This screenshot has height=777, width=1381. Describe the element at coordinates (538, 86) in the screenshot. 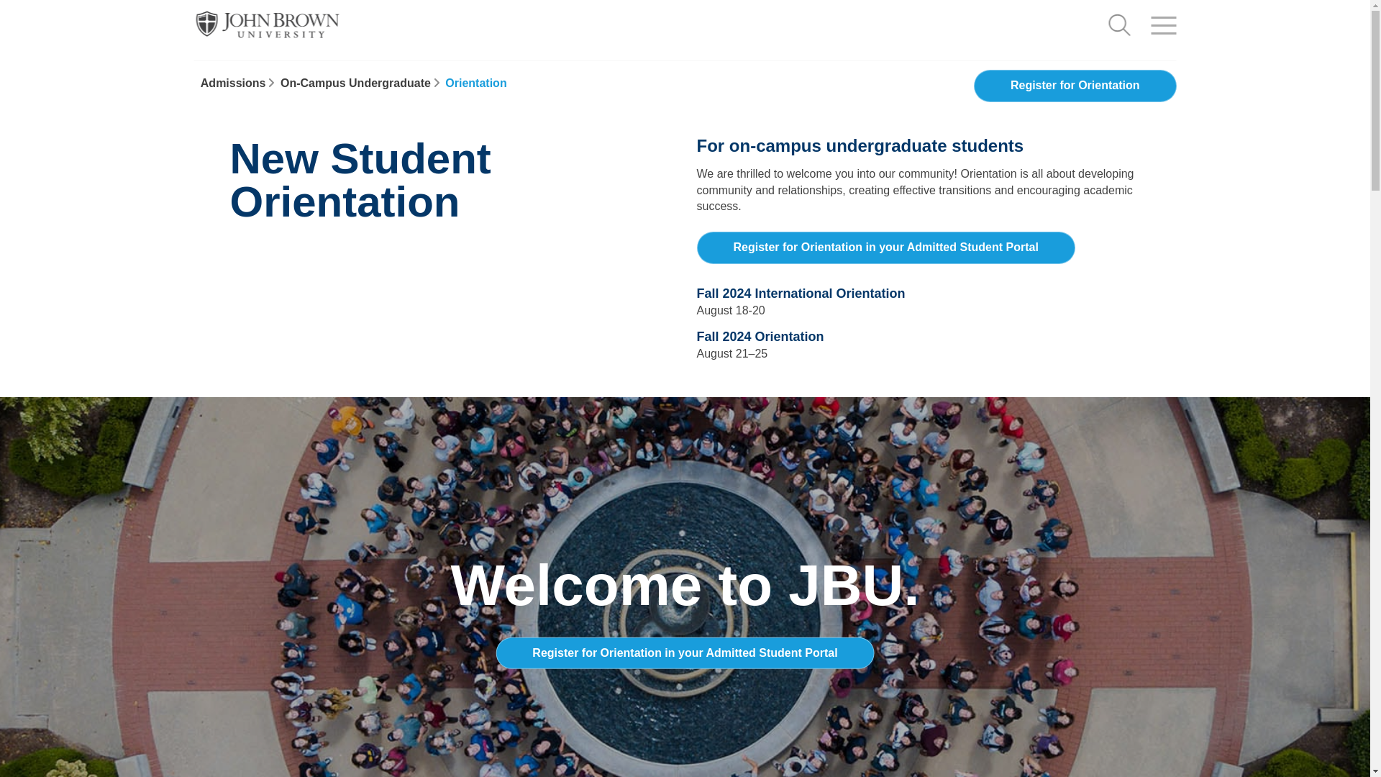

I see `On-Campus Undergraduate` at that location.